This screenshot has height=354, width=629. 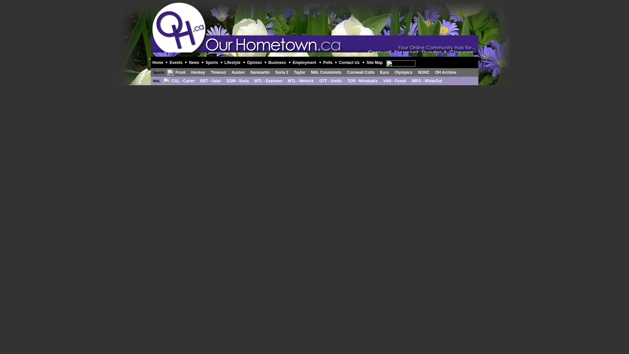 What do you see at coordinates (233, 62) in the screenshot?
I see `Lifestyle` at bounding box center [233, 62].